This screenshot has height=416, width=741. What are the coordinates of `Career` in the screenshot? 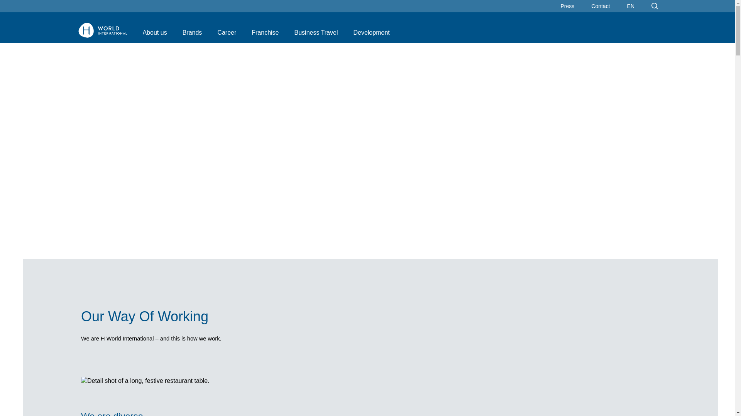 It's located at (227, 33).